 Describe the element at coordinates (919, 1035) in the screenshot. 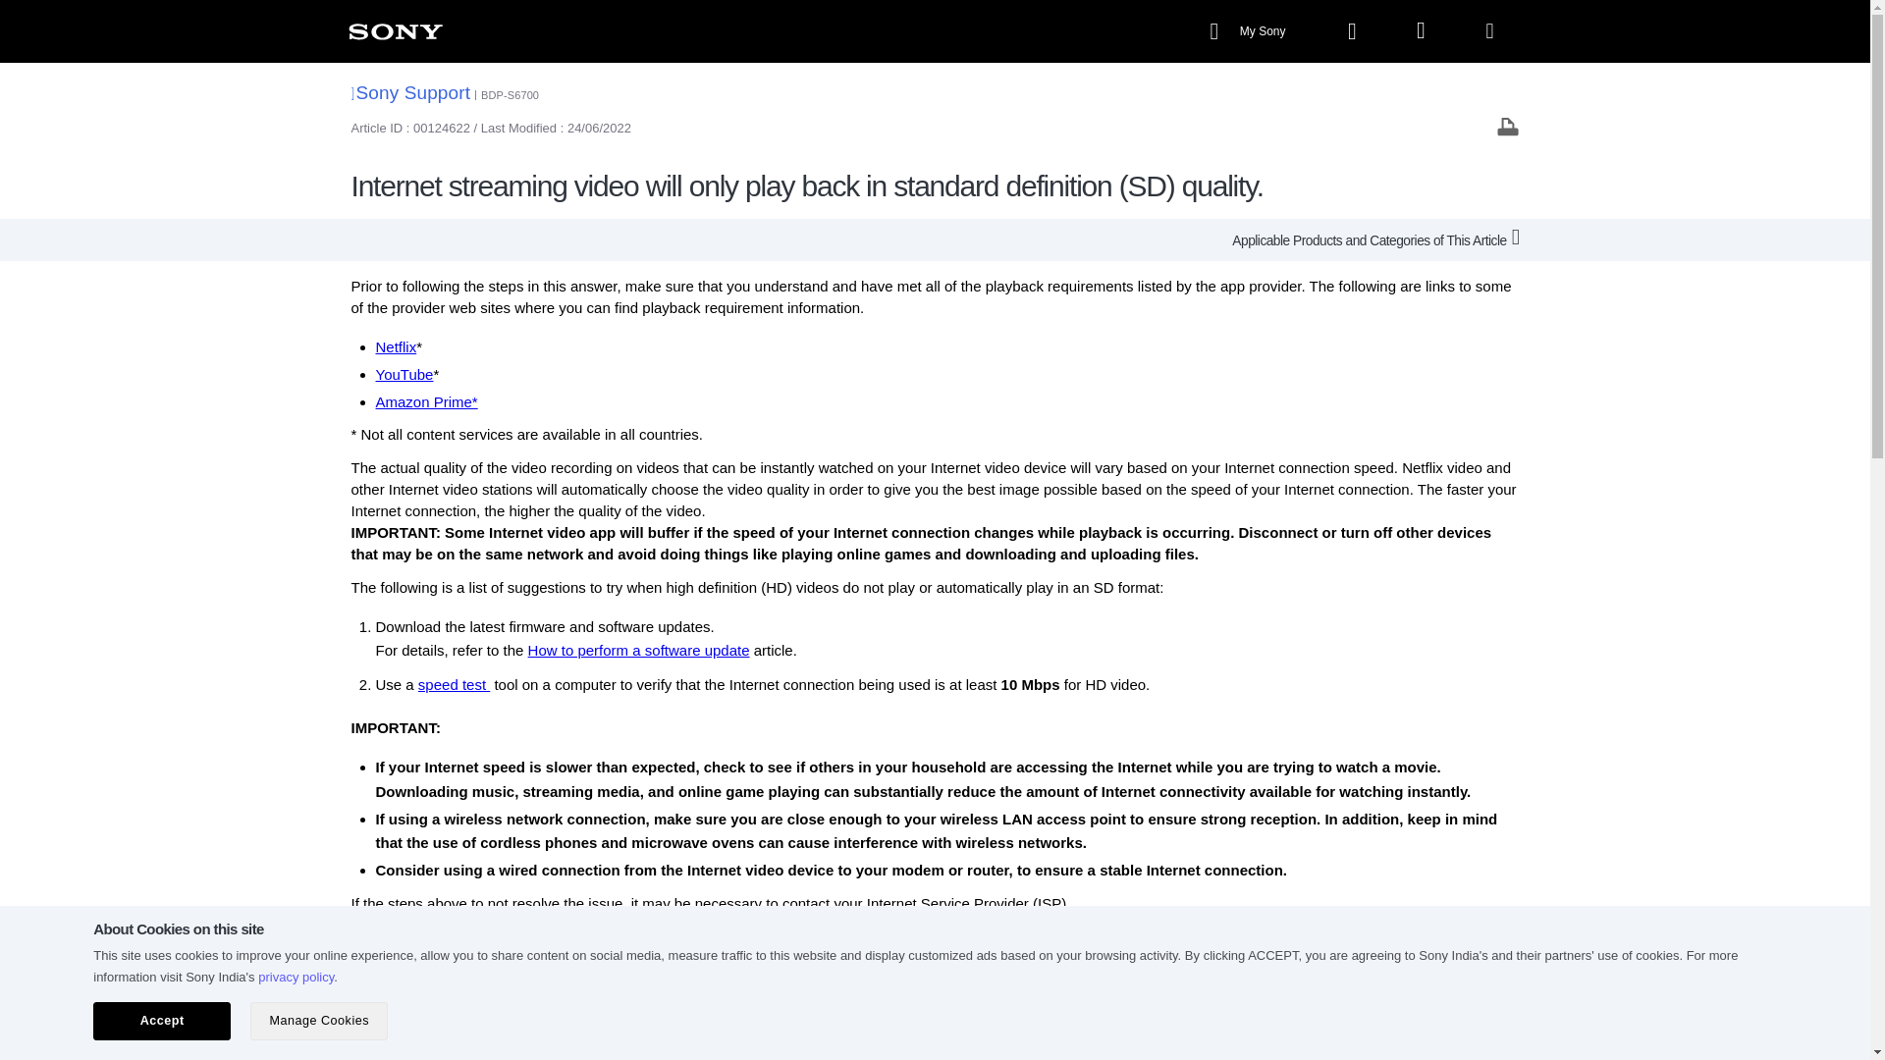

I see `Contact Us` at that location.